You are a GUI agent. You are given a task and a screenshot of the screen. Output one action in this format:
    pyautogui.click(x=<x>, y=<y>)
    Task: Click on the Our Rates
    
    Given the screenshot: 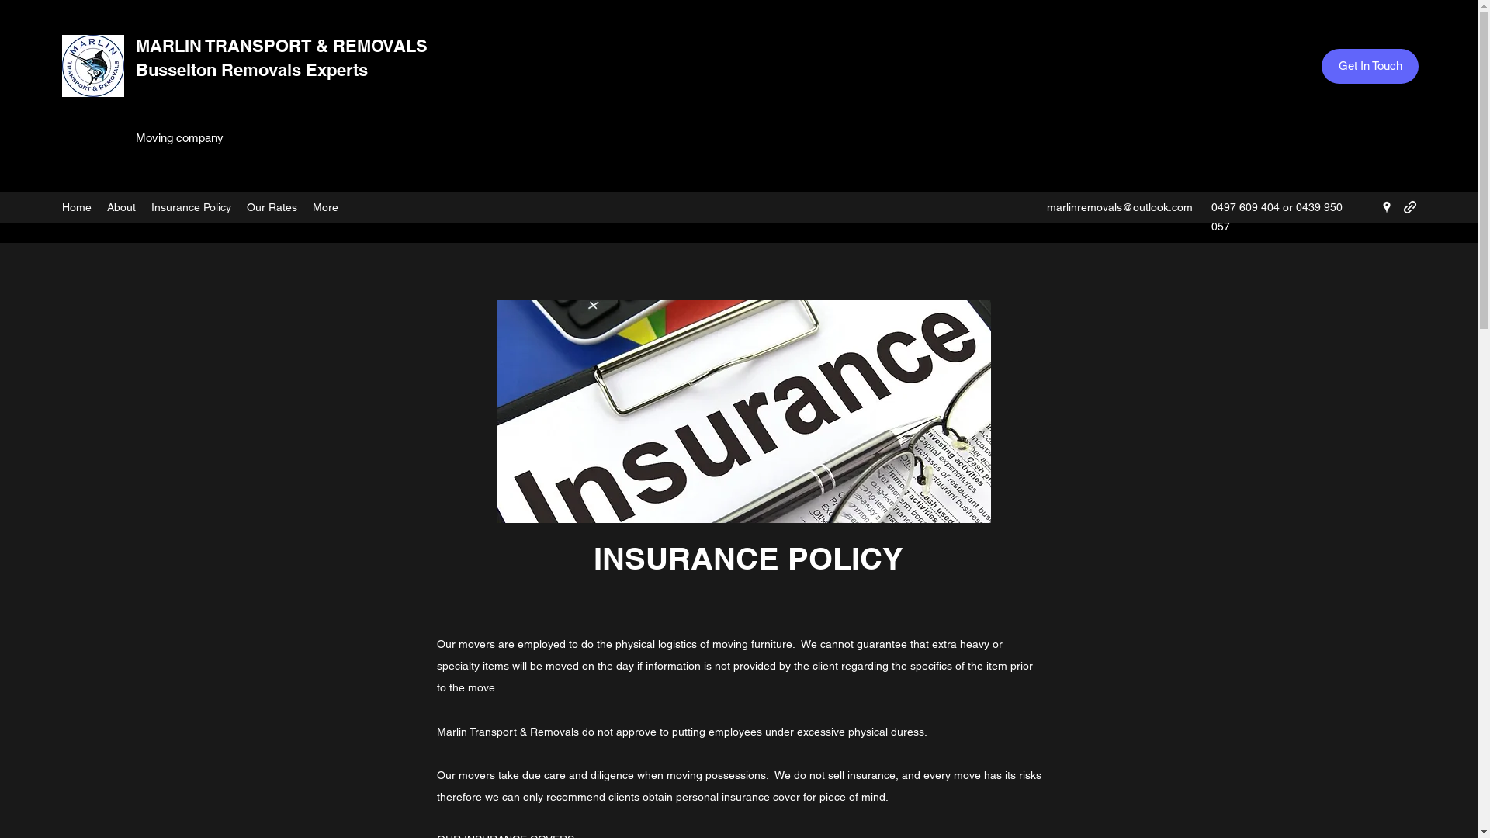 What is the action you would take?
    pyautogui.click(x=272, y=207)
    